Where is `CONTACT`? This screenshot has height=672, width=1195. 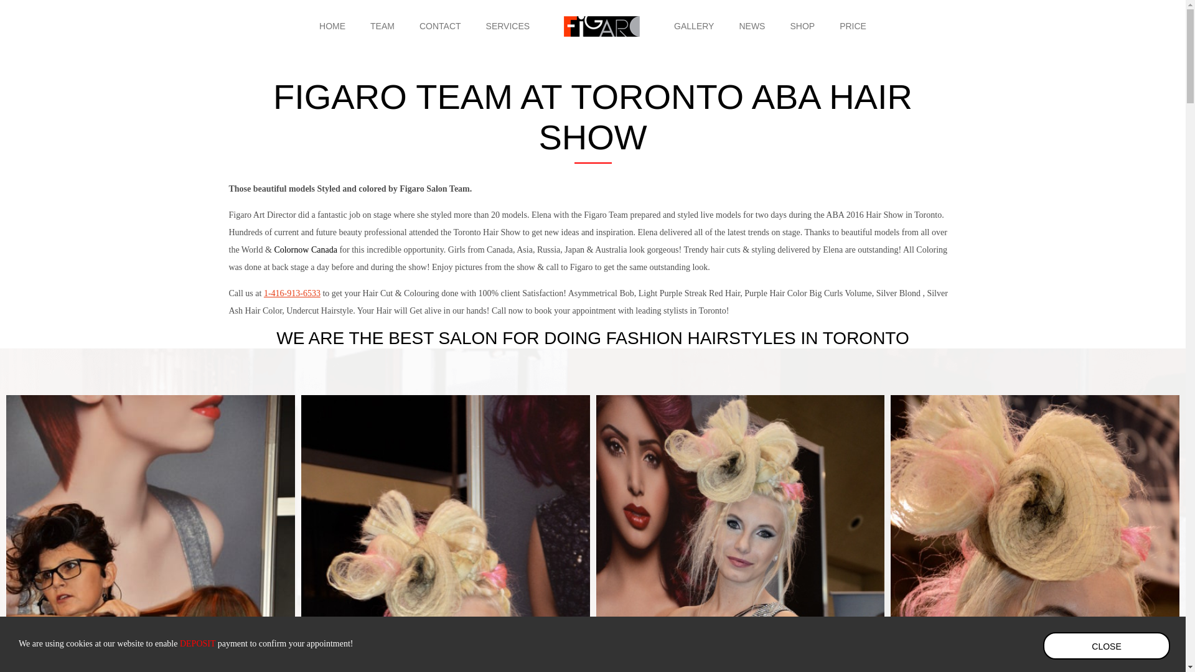
CONTACT is located at coordinates (440, 26).